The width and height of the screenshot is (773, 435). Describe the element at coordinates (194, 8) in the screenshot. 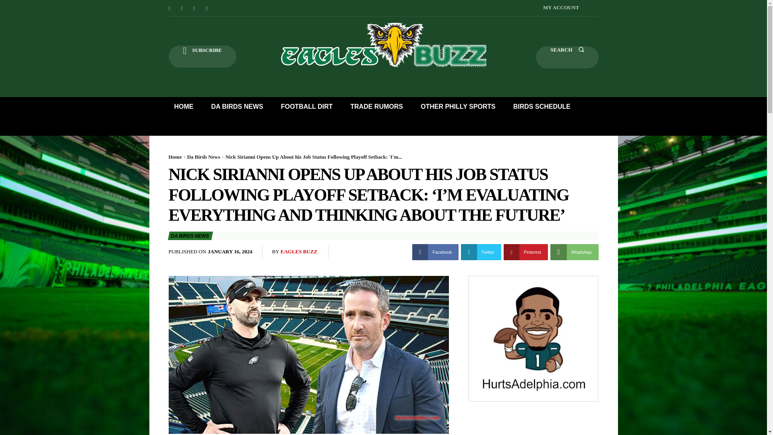

I see `TikTok` at that location.